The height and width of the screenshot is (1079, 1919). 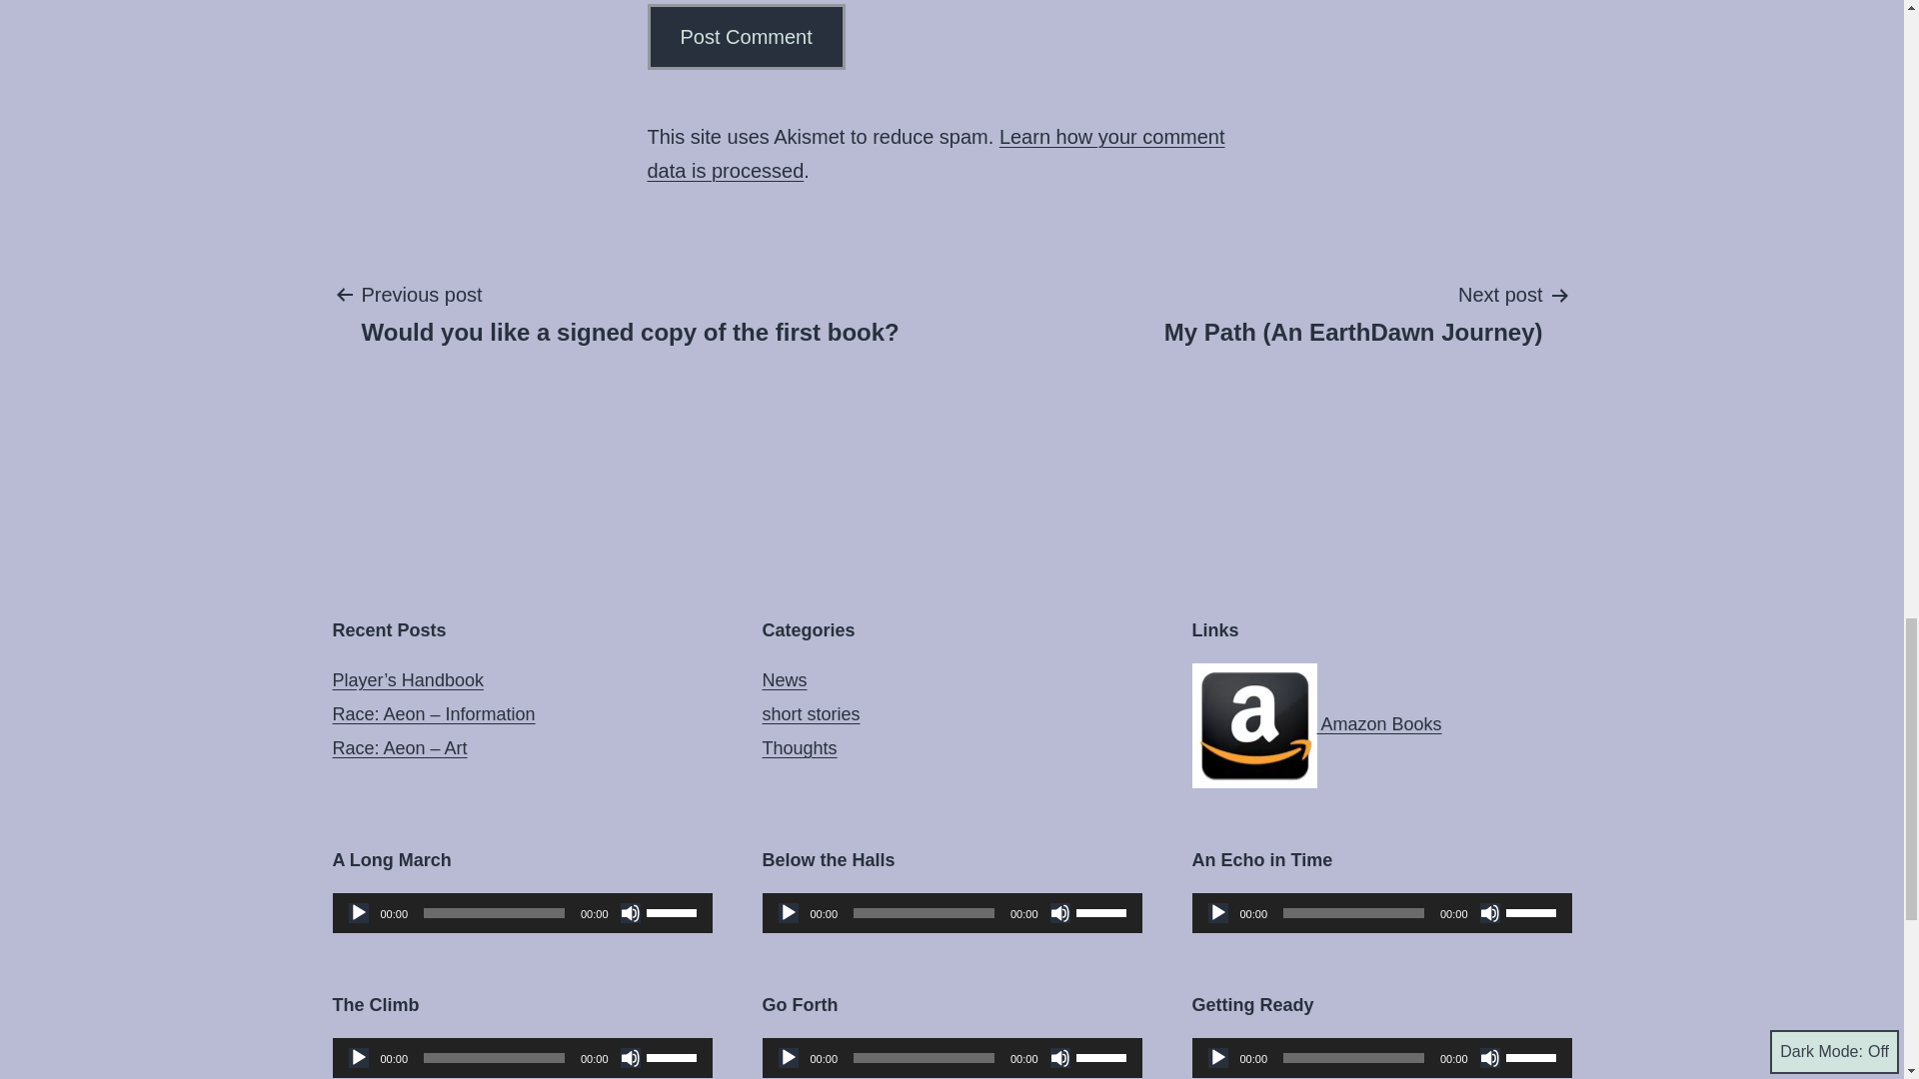 I want to click on Mute, so click(x=630, y=913).